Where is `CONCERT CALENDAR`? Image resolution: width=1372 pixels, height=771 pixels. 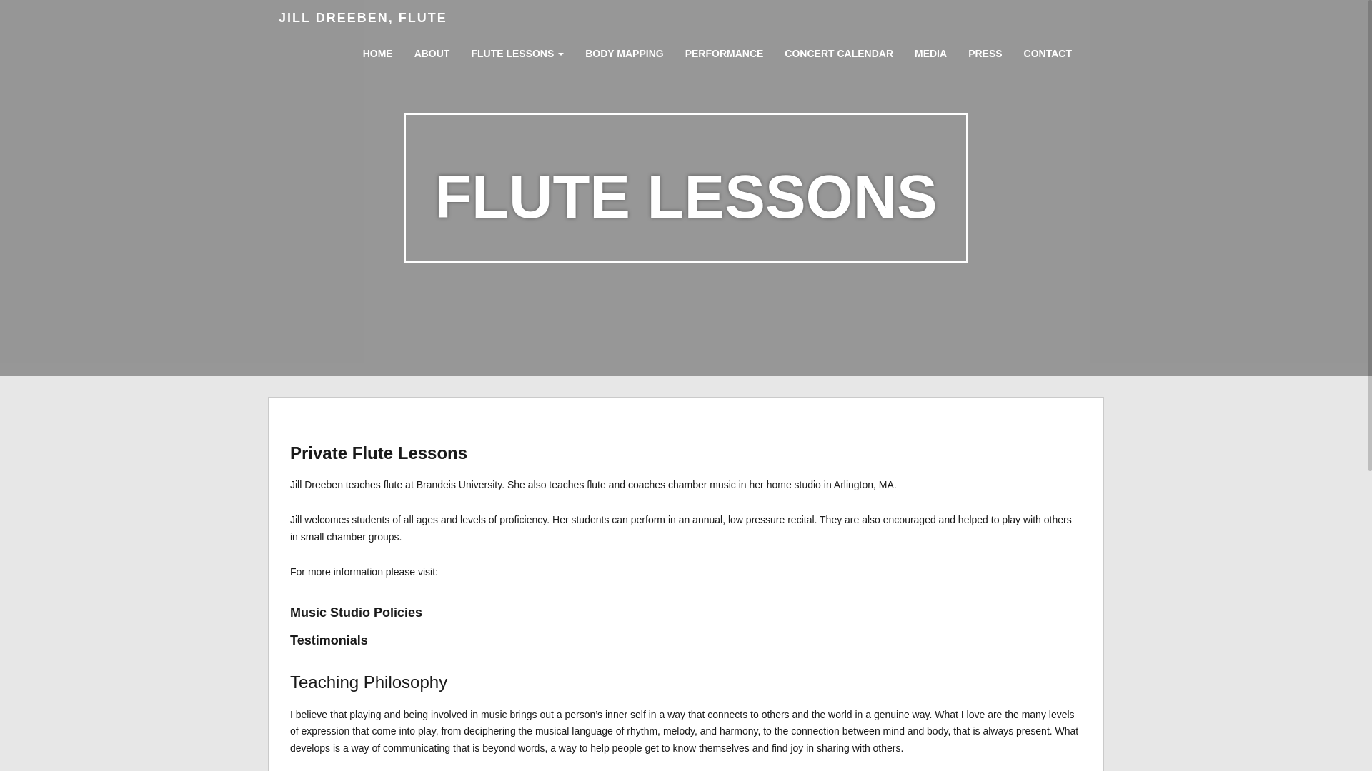
CONCERT CALENDAR is located at coordinates (839, 49).